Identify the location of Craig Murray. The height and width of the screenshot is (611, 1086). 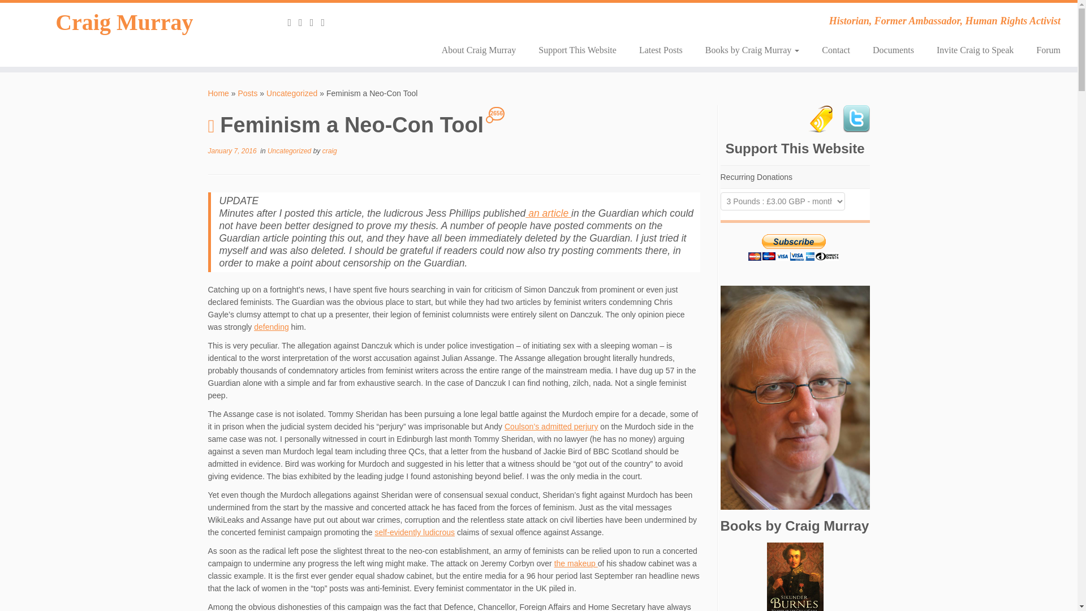
(218, 93).